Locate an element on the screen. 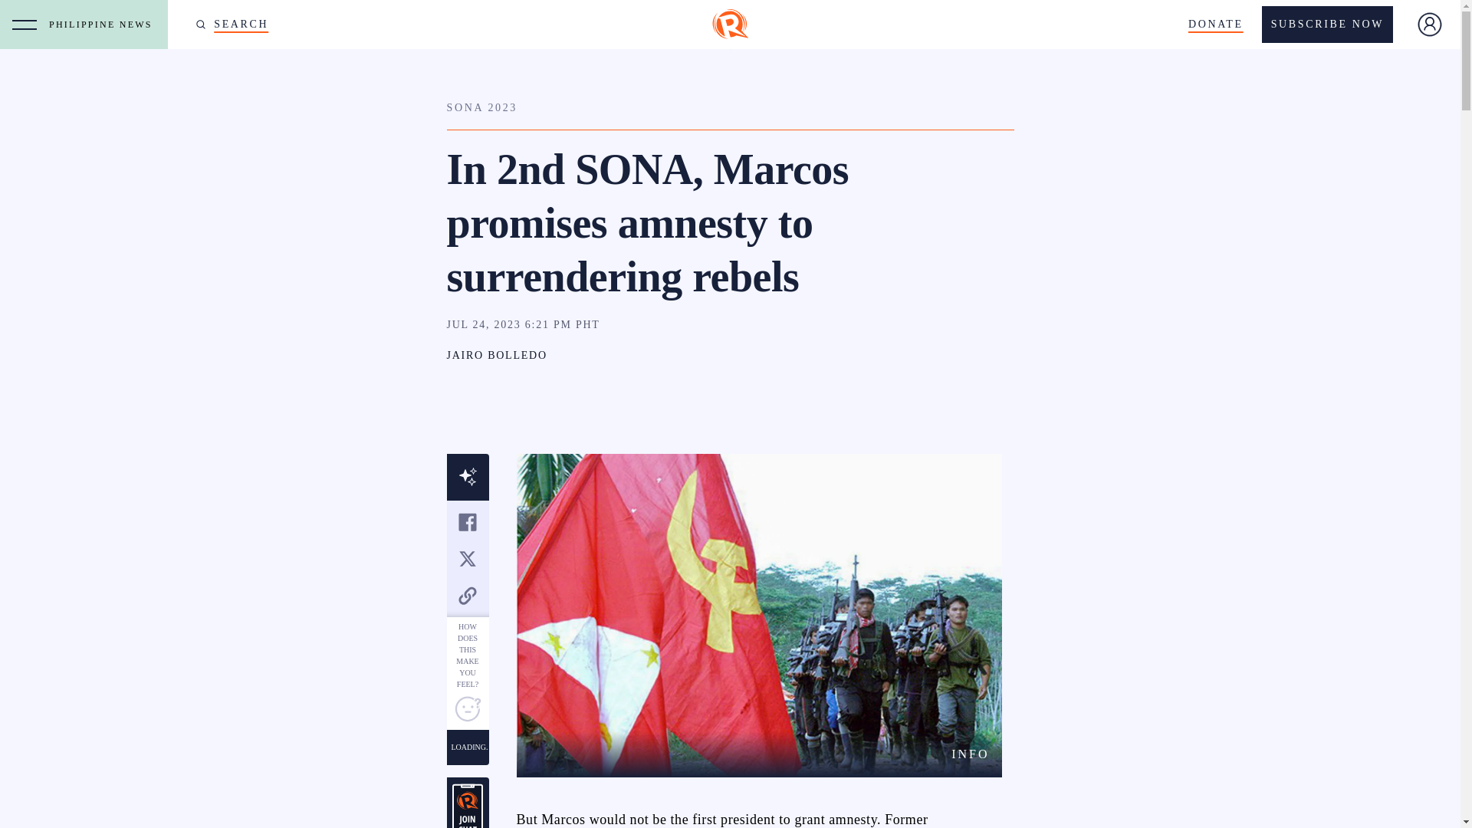 Image resolution: width=1472 pixels, height=828 pixels. PHILIPPINE NEWS is located at coordinates (104, 25).